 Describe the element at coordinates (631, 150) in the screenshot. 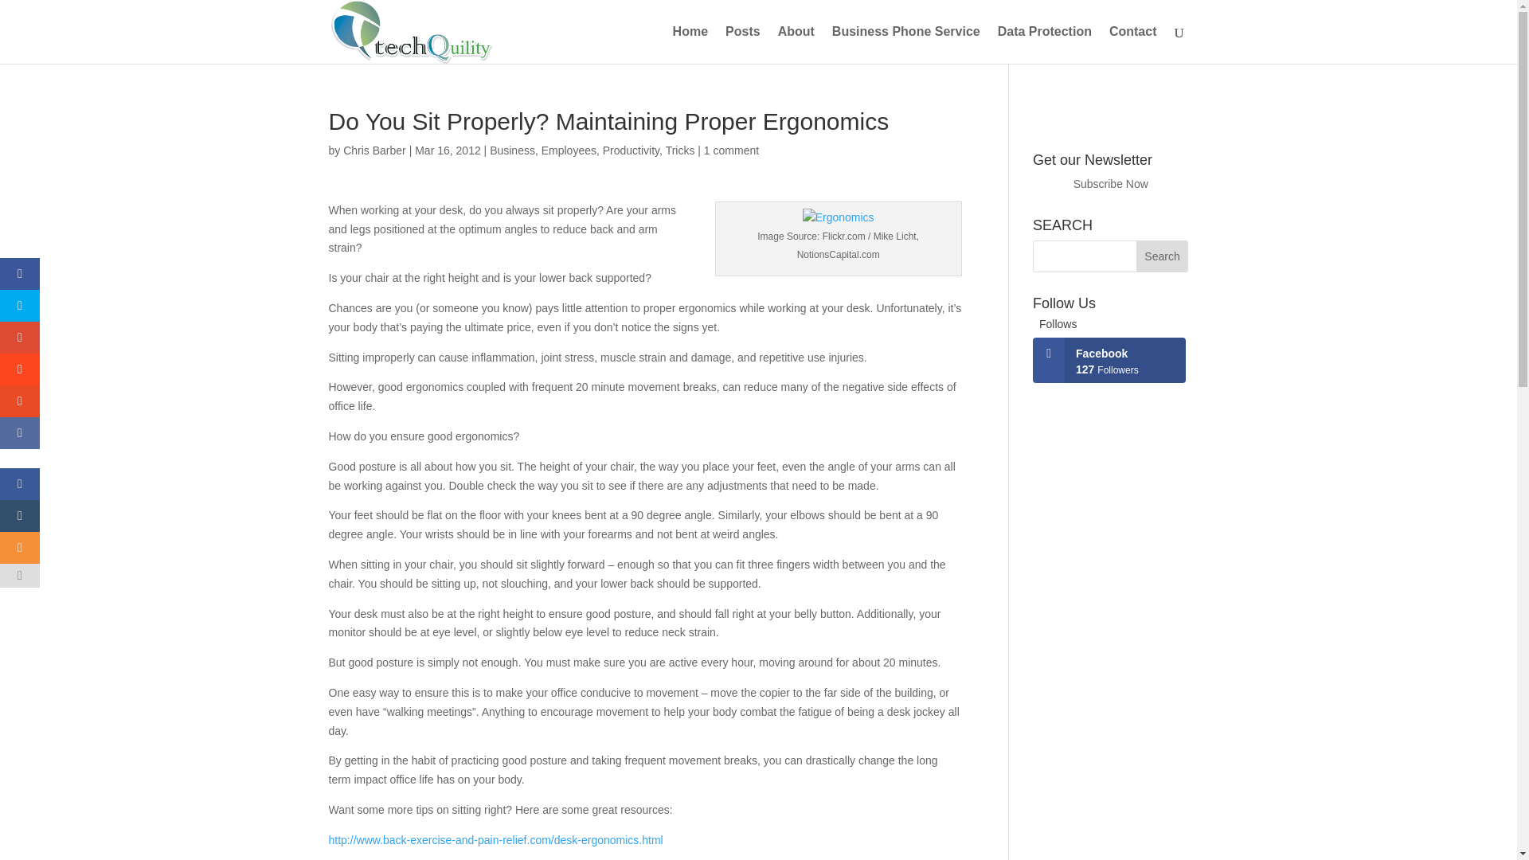

I see `Productivity` at that location.